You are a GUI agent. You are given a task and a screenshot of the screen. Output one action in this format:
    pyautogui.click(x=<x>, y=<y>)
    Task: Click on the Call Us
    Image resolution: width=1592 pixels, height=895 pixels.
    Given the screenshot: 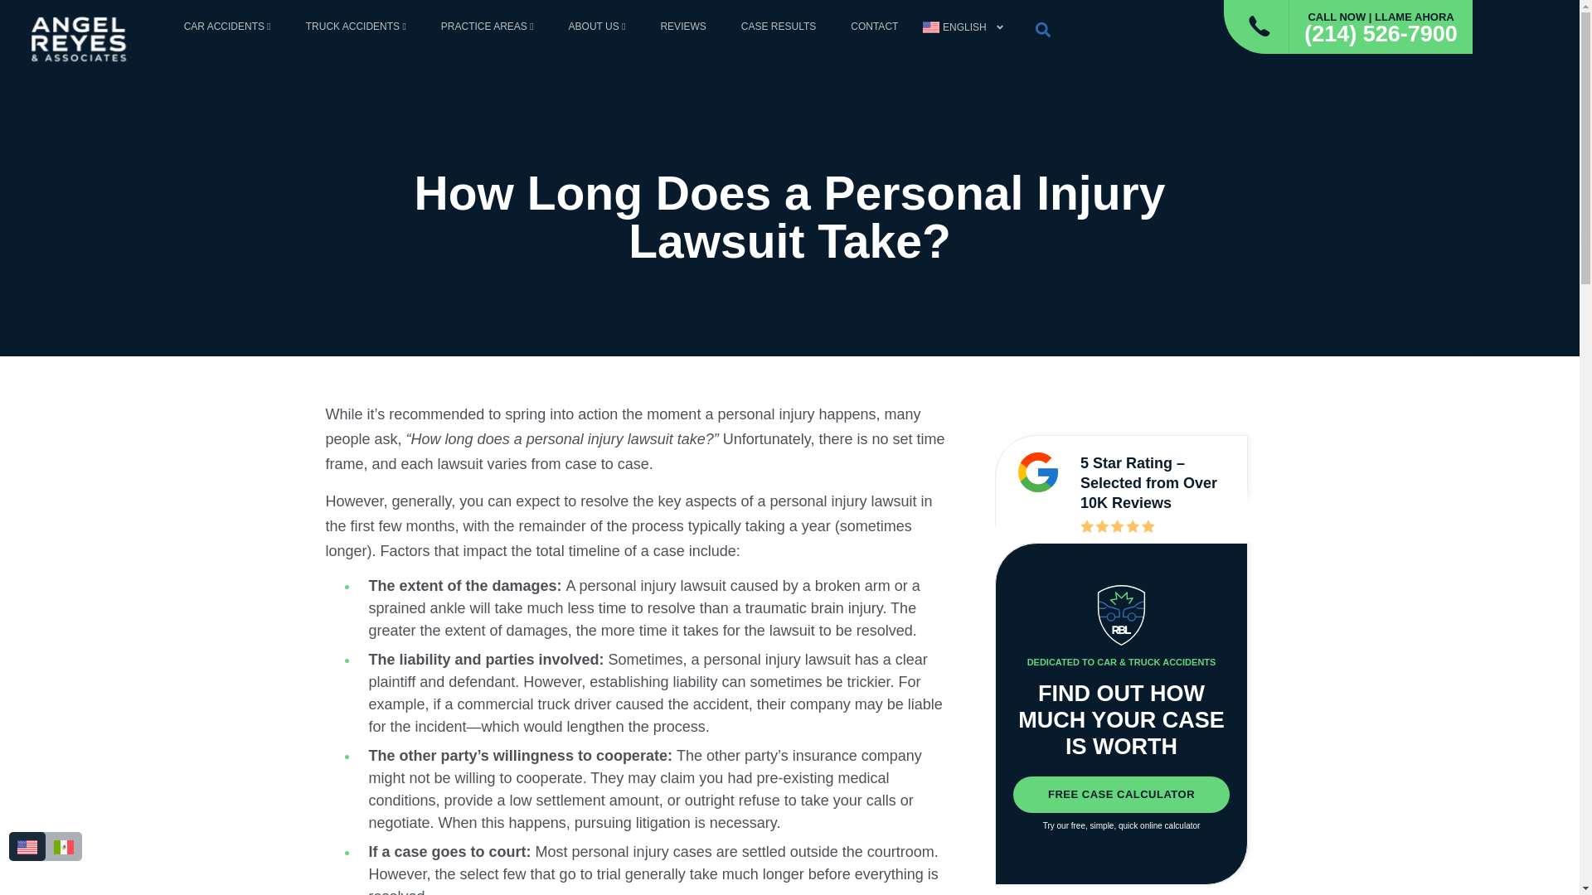 What is the action you would take?
    pyautogui.click(x=1260, y=27)
    